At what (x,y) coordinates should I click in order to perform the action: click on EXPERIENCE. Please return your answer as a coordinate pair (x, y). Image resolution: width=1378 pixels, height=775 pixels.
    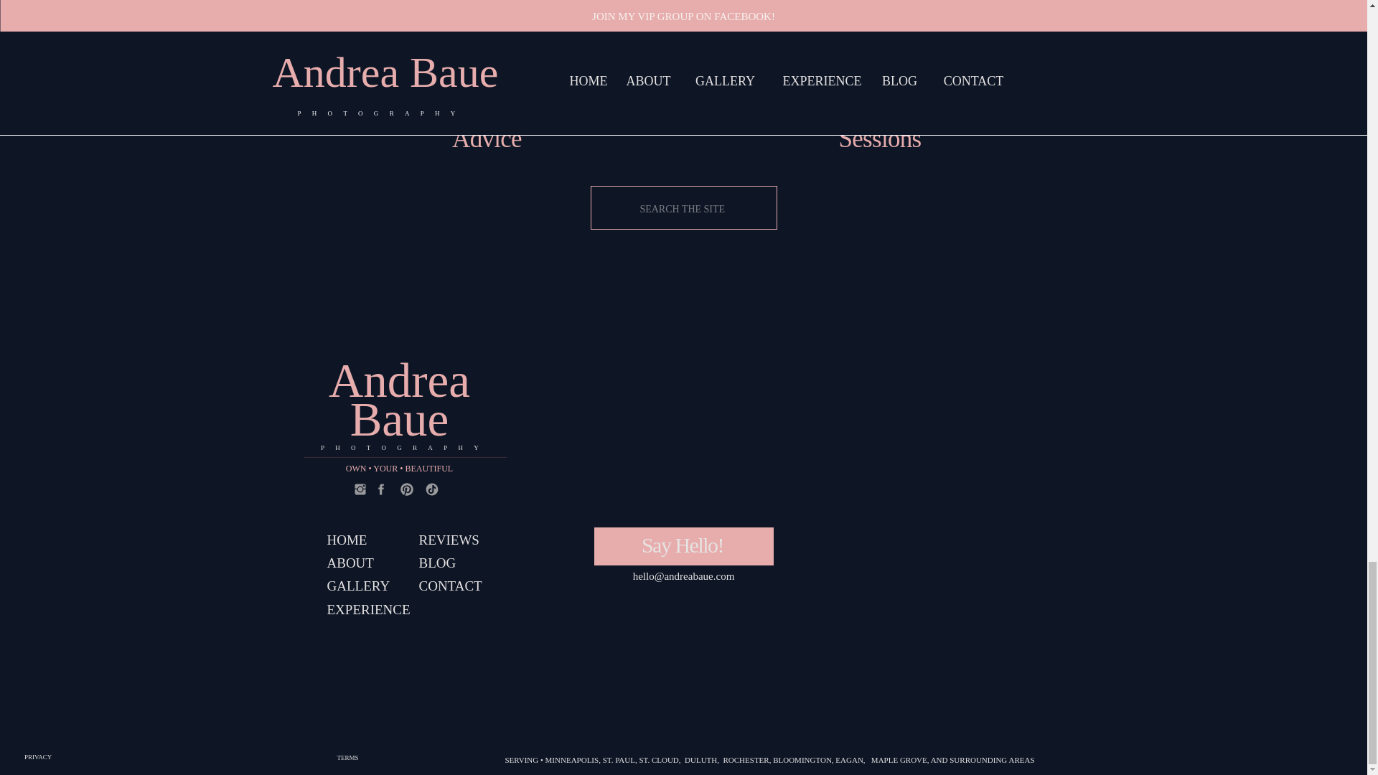
    Looking at the image, I should click on (370, 610).